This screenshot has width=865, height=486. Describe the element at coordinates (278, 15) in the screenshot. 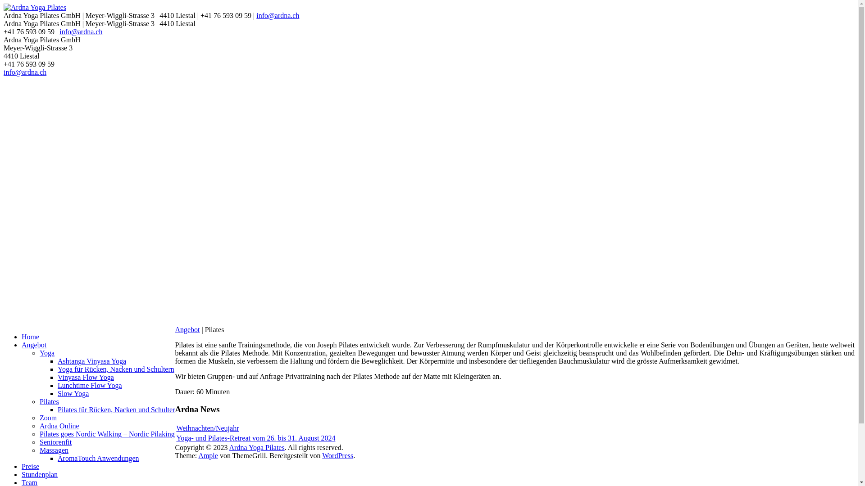

I see `info@ardna.ch` at that location.